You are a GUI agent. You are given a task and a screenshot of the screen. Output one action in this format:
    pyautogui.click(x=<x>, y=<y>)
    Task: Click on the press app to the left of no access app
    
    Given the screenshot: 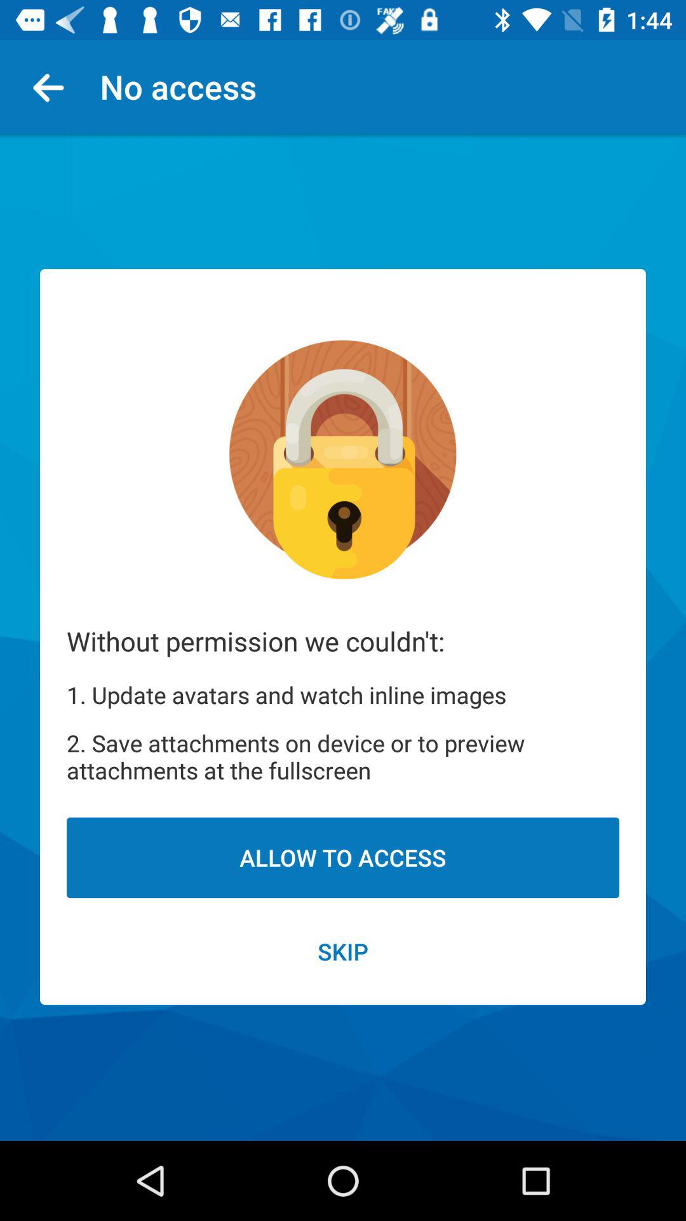 What is the action you would take?
    pyautogui.click(x=53, y=86)
    